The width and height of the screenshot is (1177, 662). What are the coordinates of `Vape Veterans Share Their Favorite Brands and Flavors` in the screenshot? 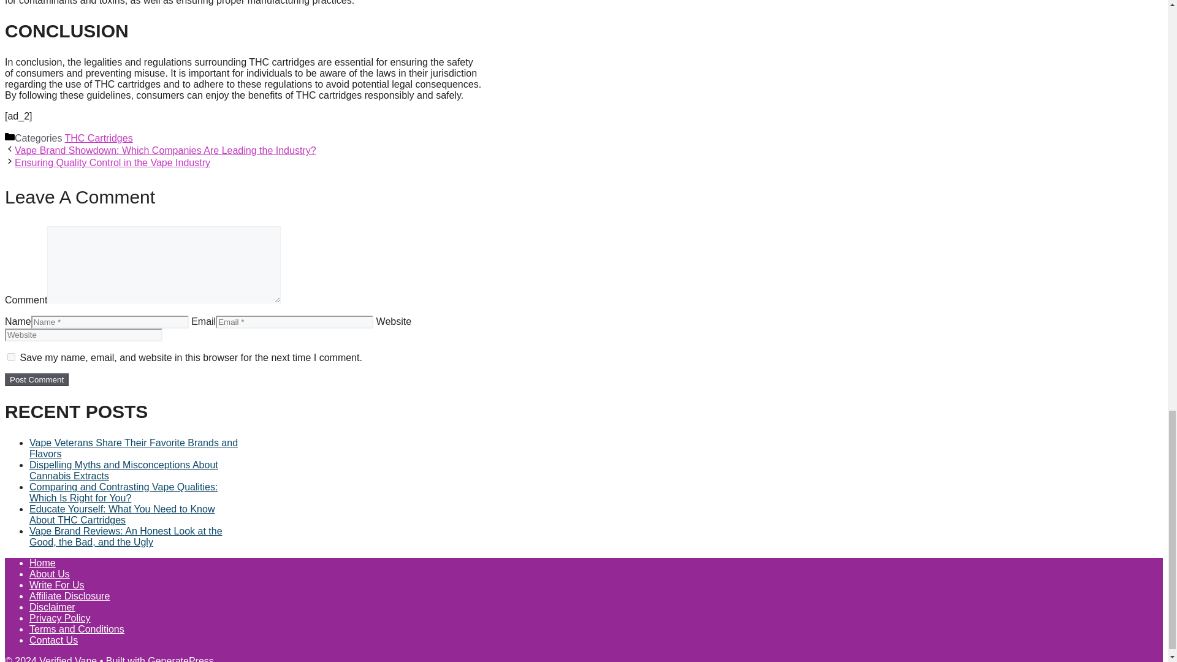 It's located at (134, 448).